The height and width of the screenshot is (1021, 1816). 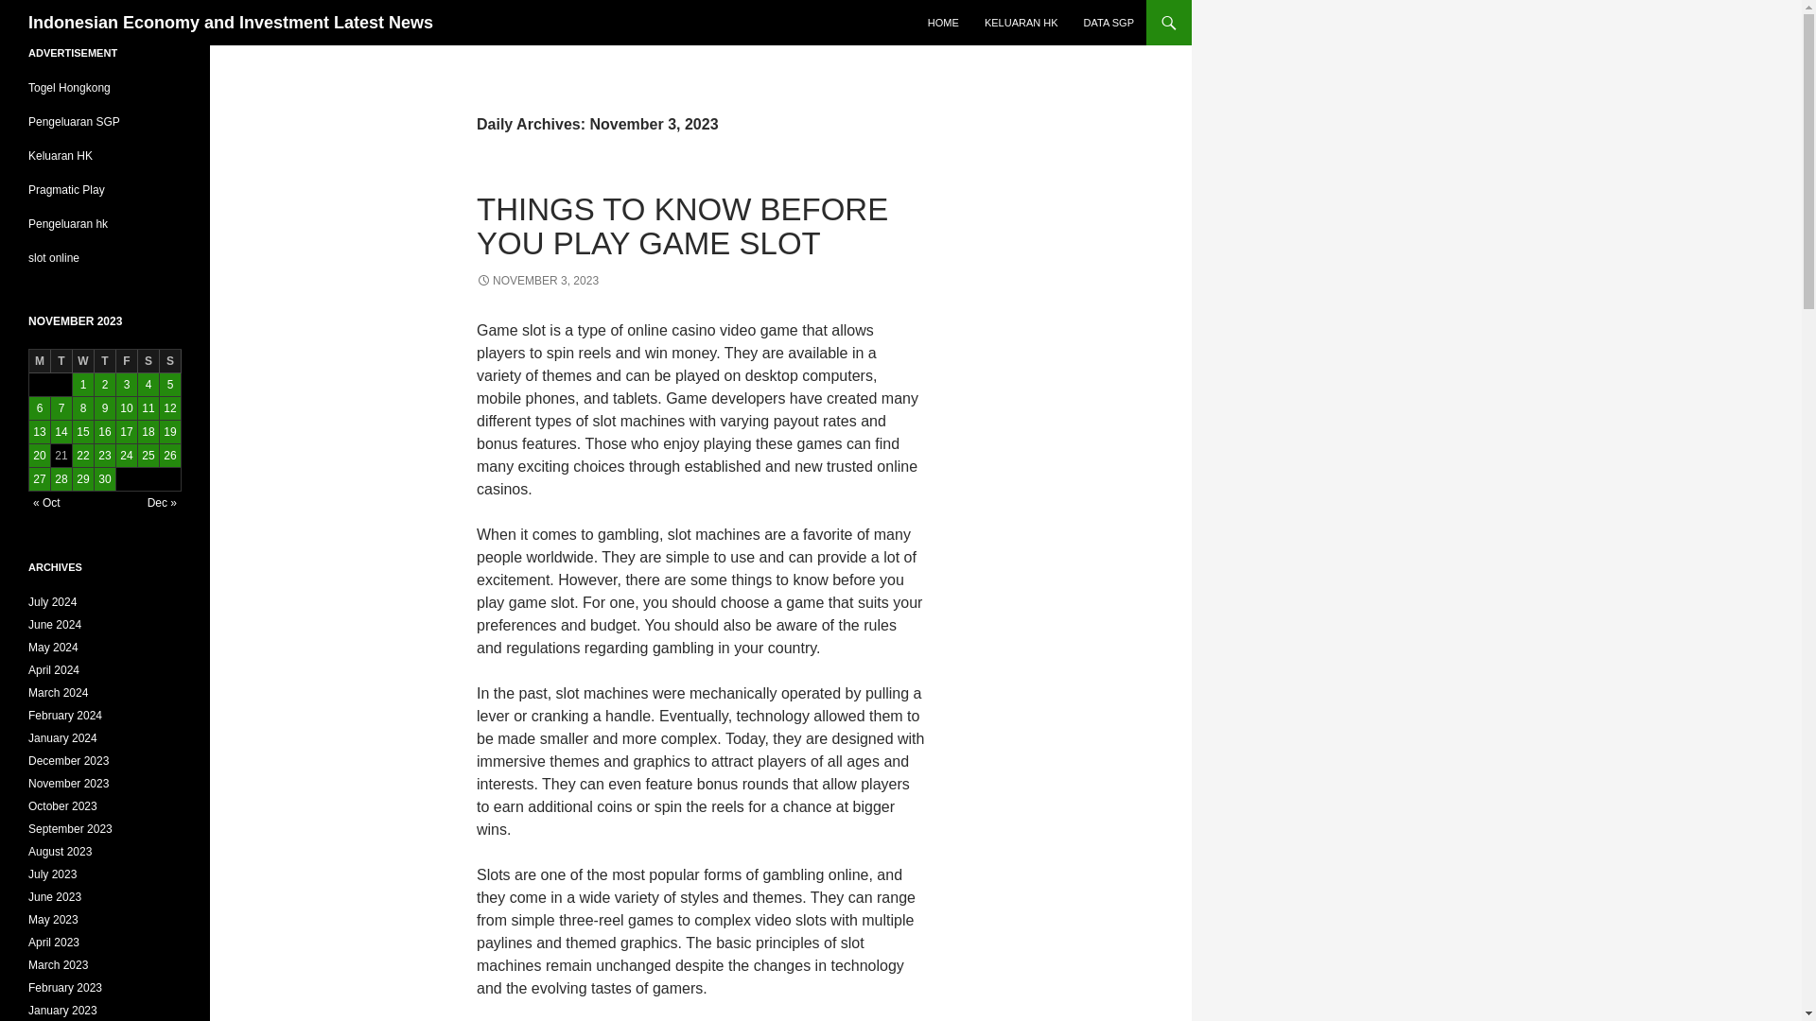 I want to click on 18, so click(x=148, y=431).